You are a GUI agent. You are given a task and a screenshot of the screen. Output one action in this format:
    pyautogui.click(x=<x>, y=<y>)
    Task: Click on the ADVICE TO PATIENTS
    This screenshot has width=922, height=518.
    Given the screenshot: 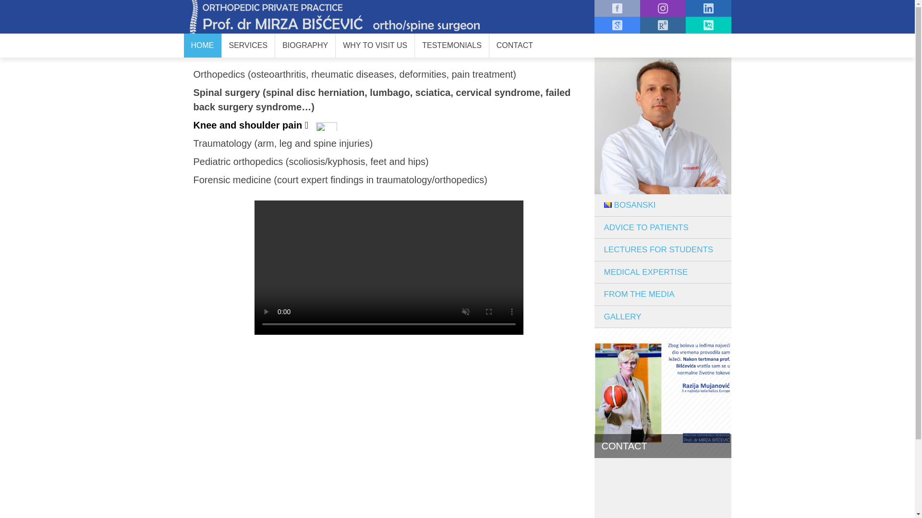 What is the action you would take?
    pyautogui.click(x=663, y=228)
    